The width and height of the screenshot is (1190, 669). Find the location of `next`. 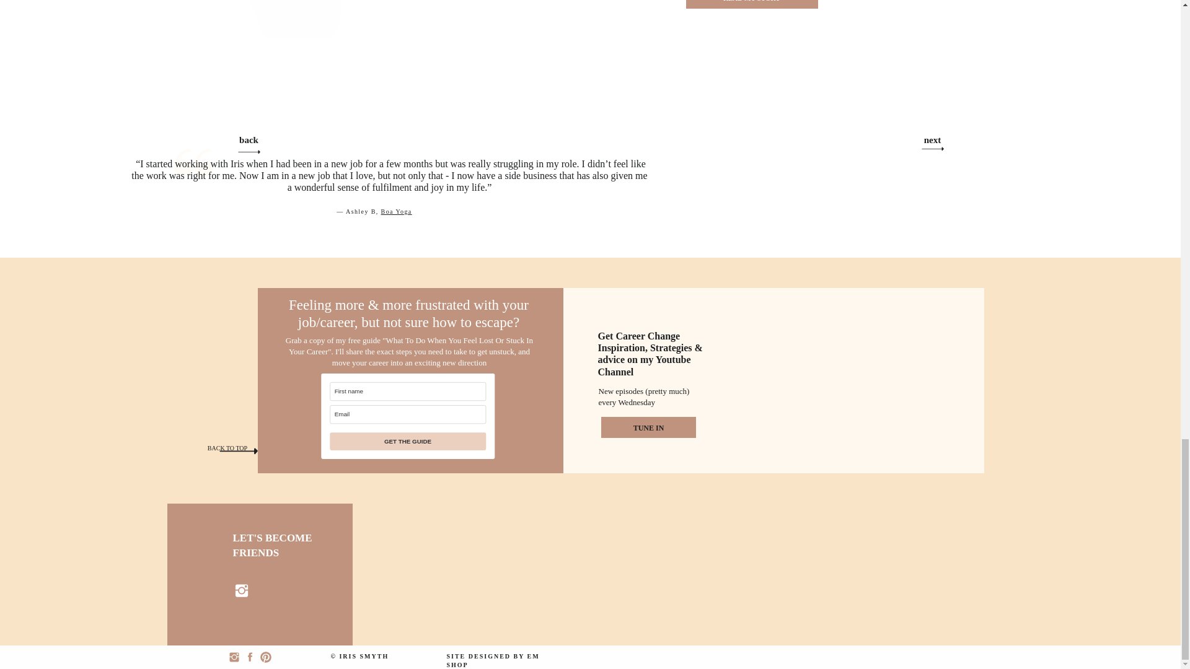

next is located at coordinates (932, 139).